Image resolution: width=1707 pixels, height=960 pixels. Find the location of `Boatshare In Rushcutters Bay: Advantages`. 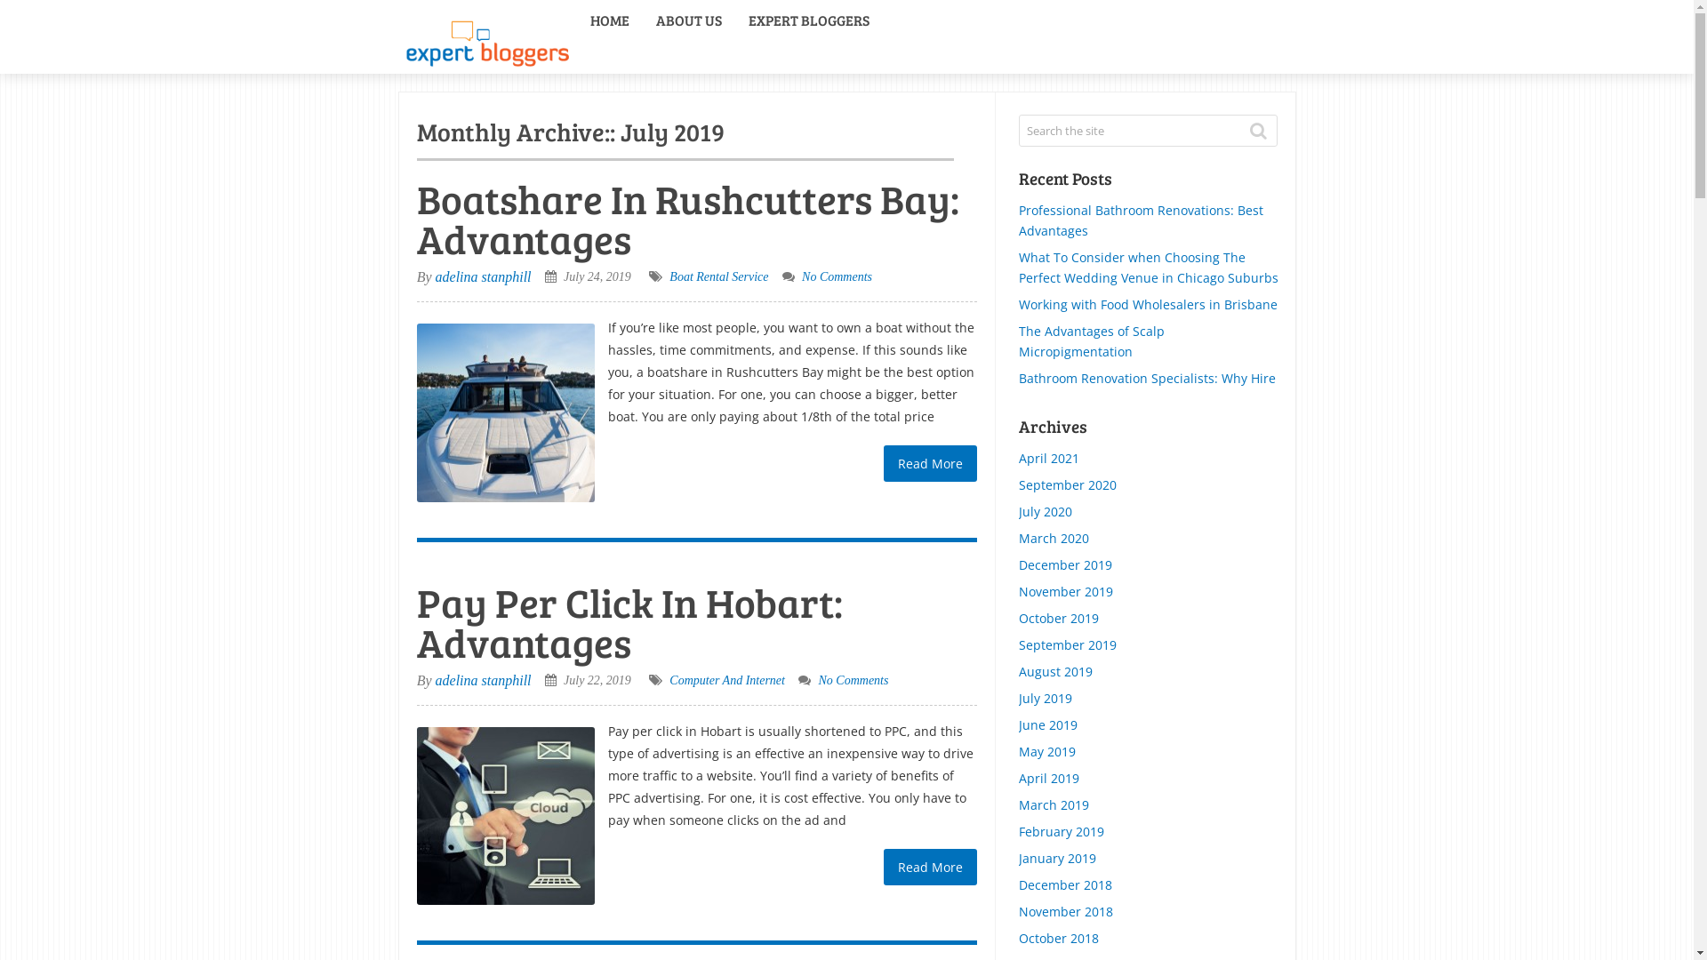

Boatshare In Rushcutters Bay: Advantages is located at coordinates (506, 412).